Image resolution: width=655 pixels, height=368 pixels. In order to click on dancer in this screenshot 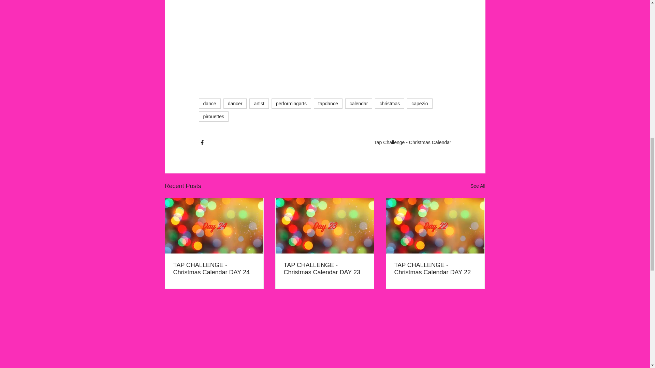, I will do `click(235, 104)`.